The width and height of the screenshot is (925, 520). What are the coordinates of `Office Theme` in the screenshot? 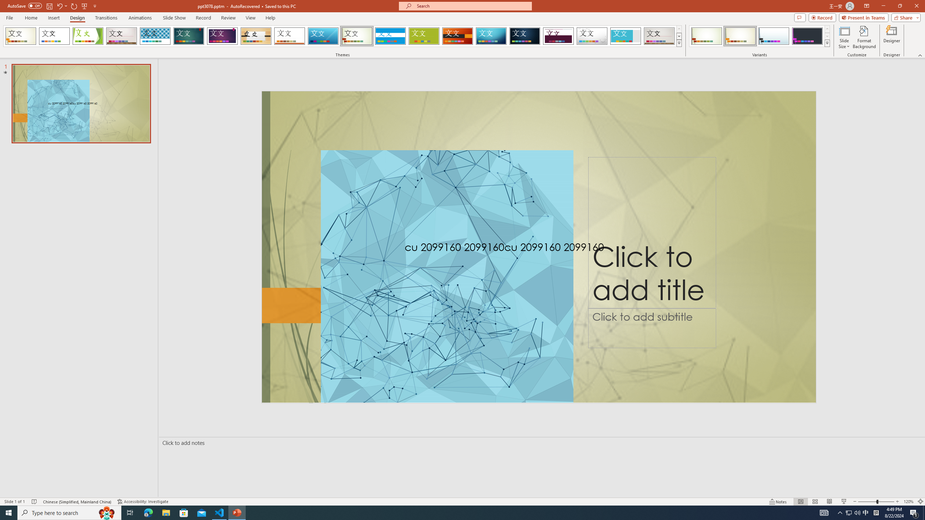 It's located at (54, 36).